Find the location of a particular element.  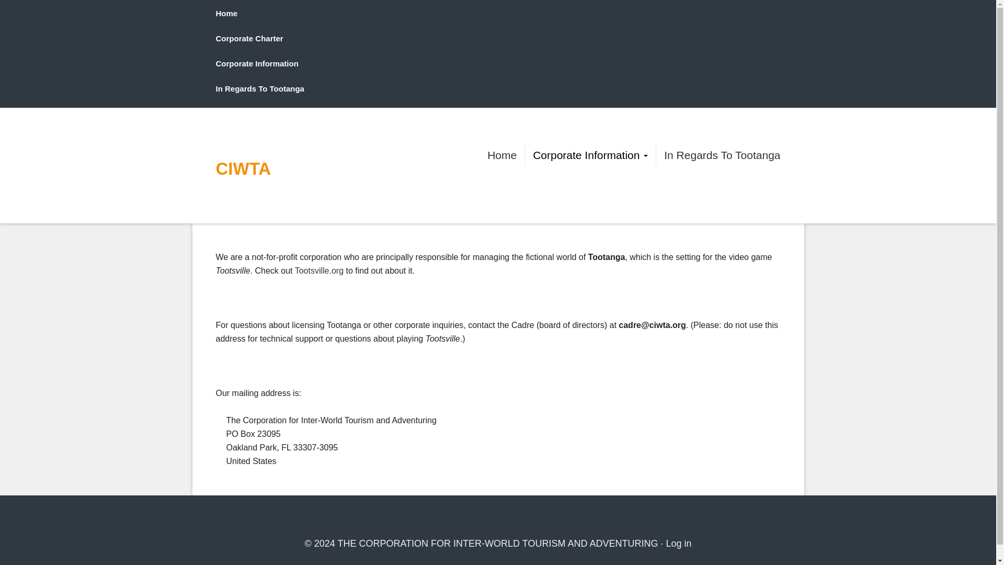

Log in is located at coordinates (679, 543).